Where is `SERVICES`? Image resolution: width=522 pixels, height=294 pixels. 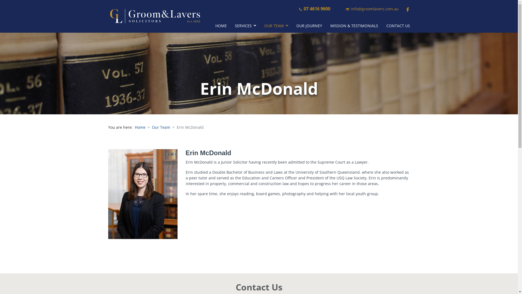 SERVICES is located at coordinates (245, 26).